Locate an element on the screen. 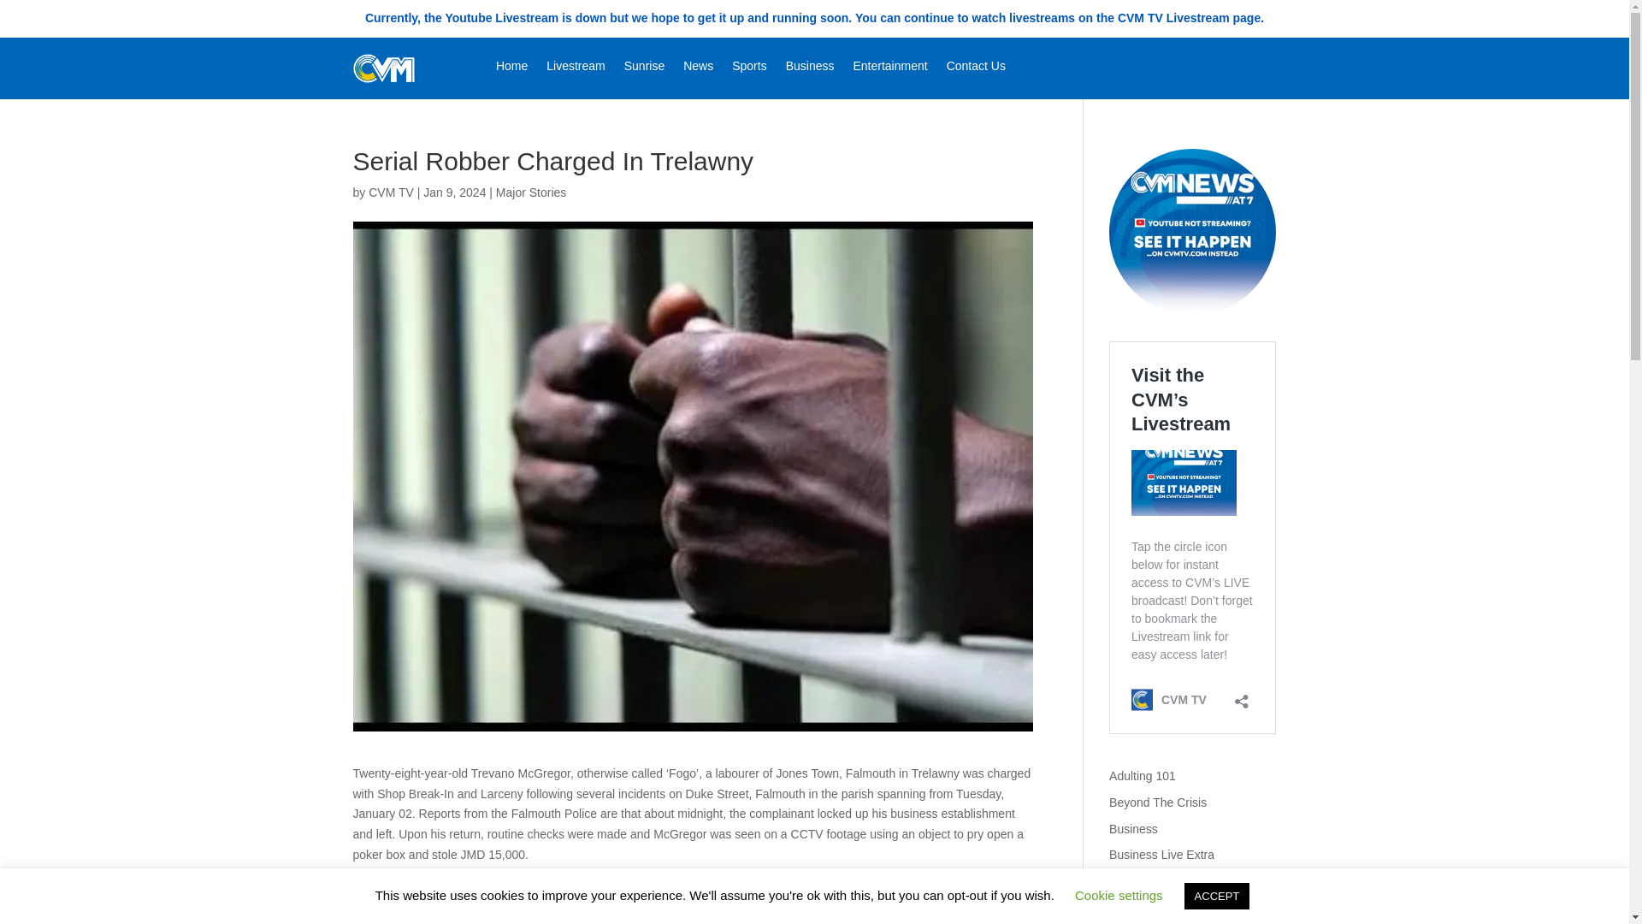 This screenshot has height=924, width=1642. LIVE is located at coordinates (1192, 232).